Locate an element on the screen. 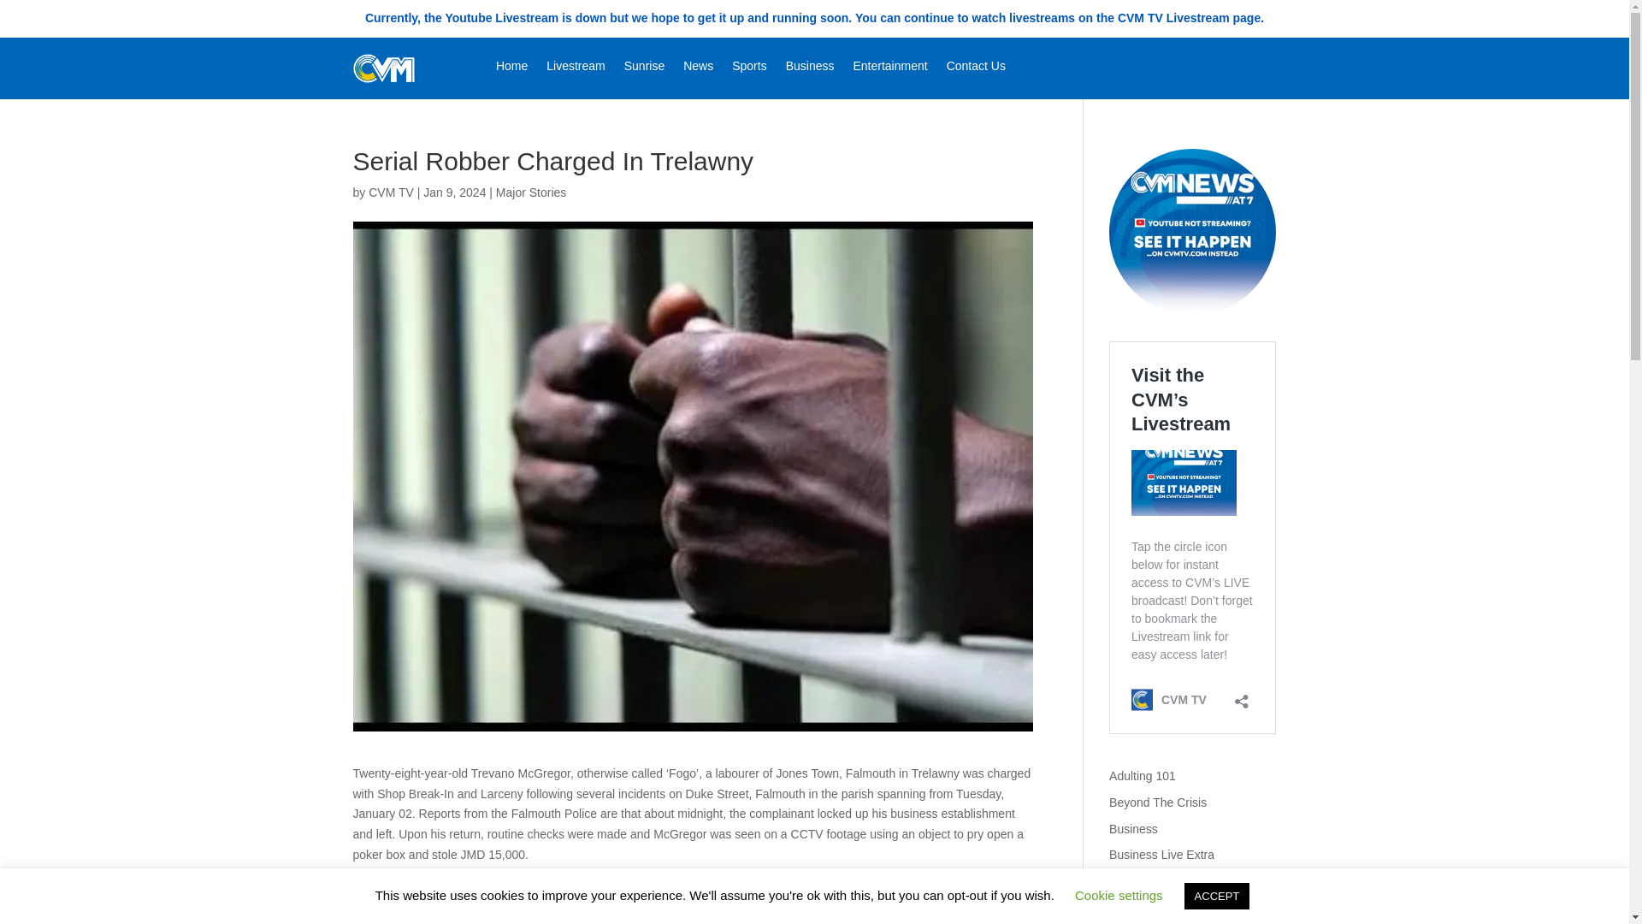 This screenshot has height=924, width=1642. LIVE is located at coordinates (1192, 232).